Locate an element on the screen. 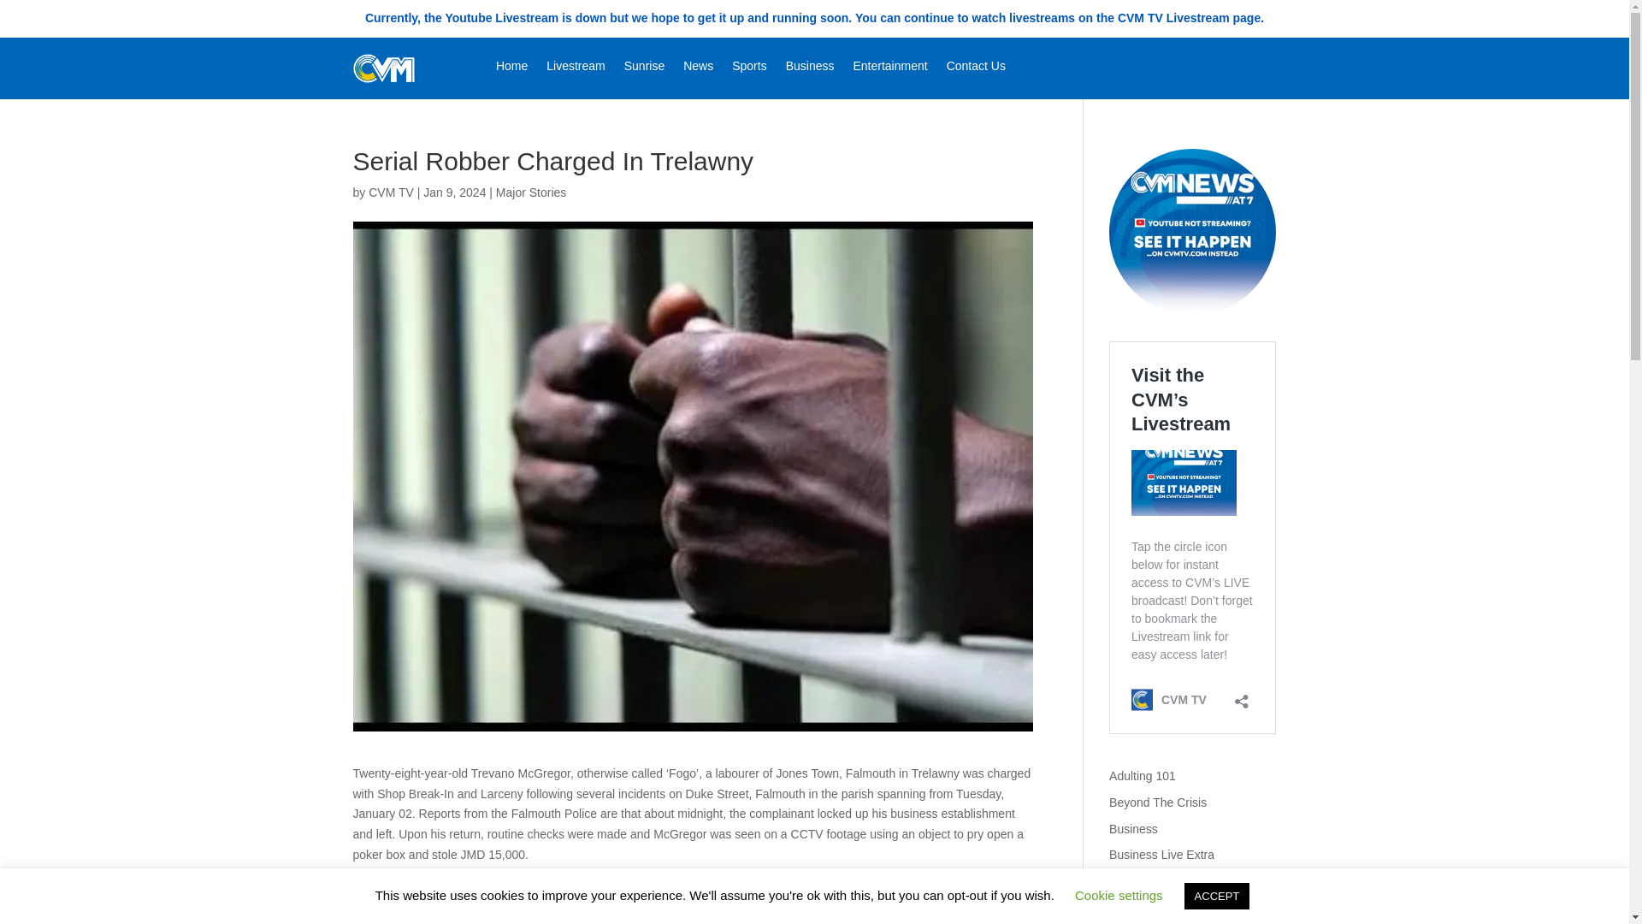 This screenshot has height=924, width=1642. LIVE is located at coordinates (1192, 232).